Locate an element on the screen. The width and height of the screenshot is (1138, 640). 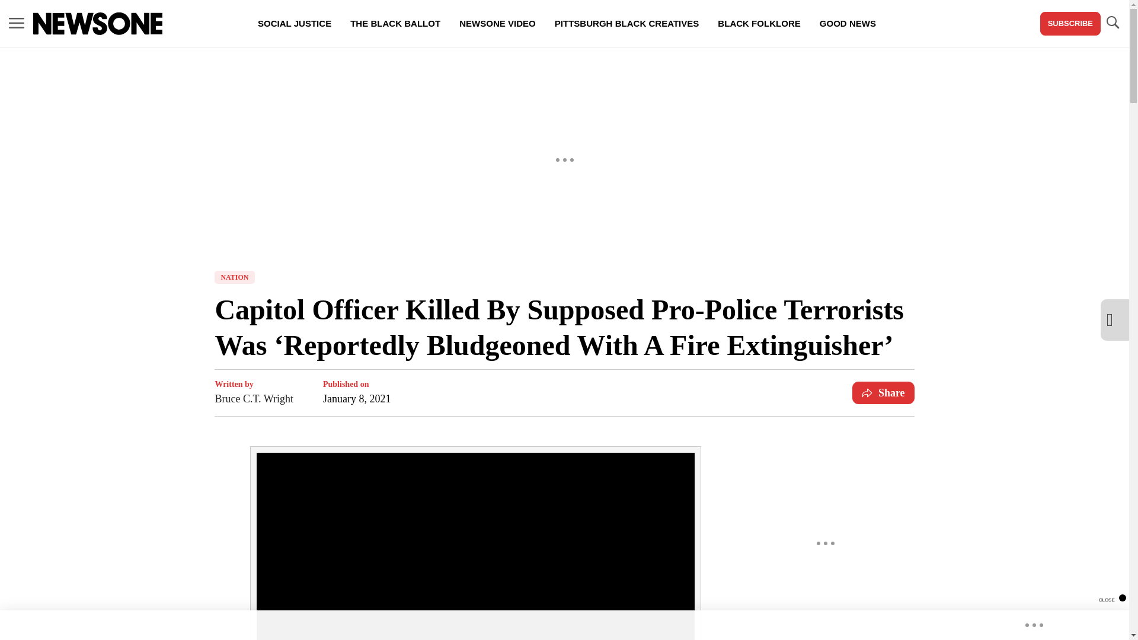
BLACK FOLKLORE is located at coordinates (759, 24).